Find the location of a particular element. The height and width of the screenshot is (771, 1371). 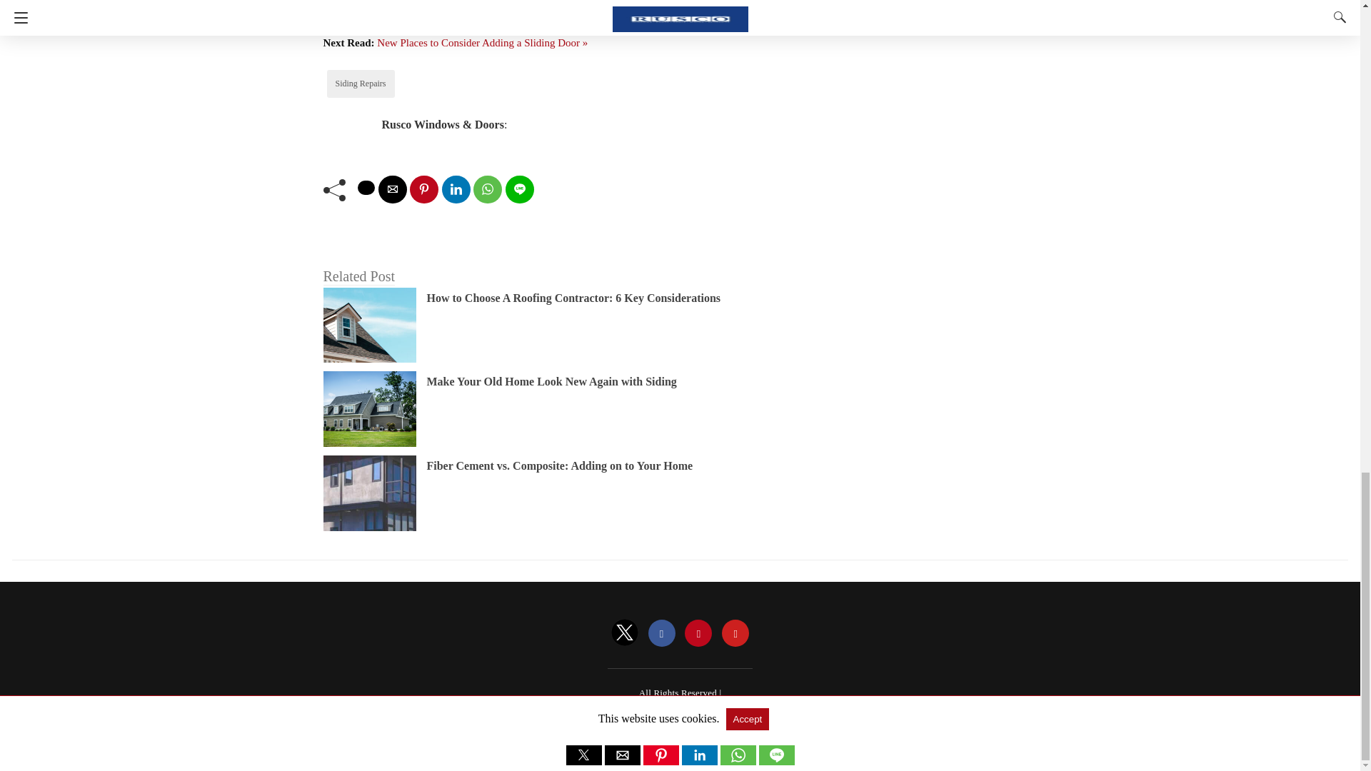

whatsapp share is located at coordinates (487, 190).